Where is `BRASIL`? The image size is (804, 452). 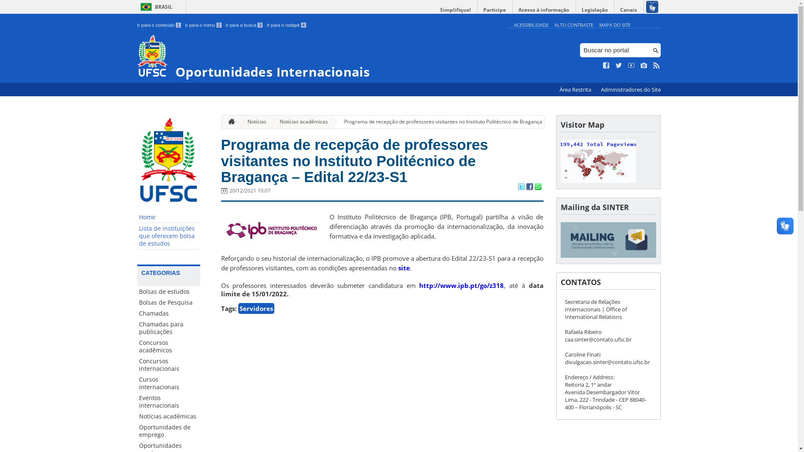 BRASIL is located at coordinates (155, 7).